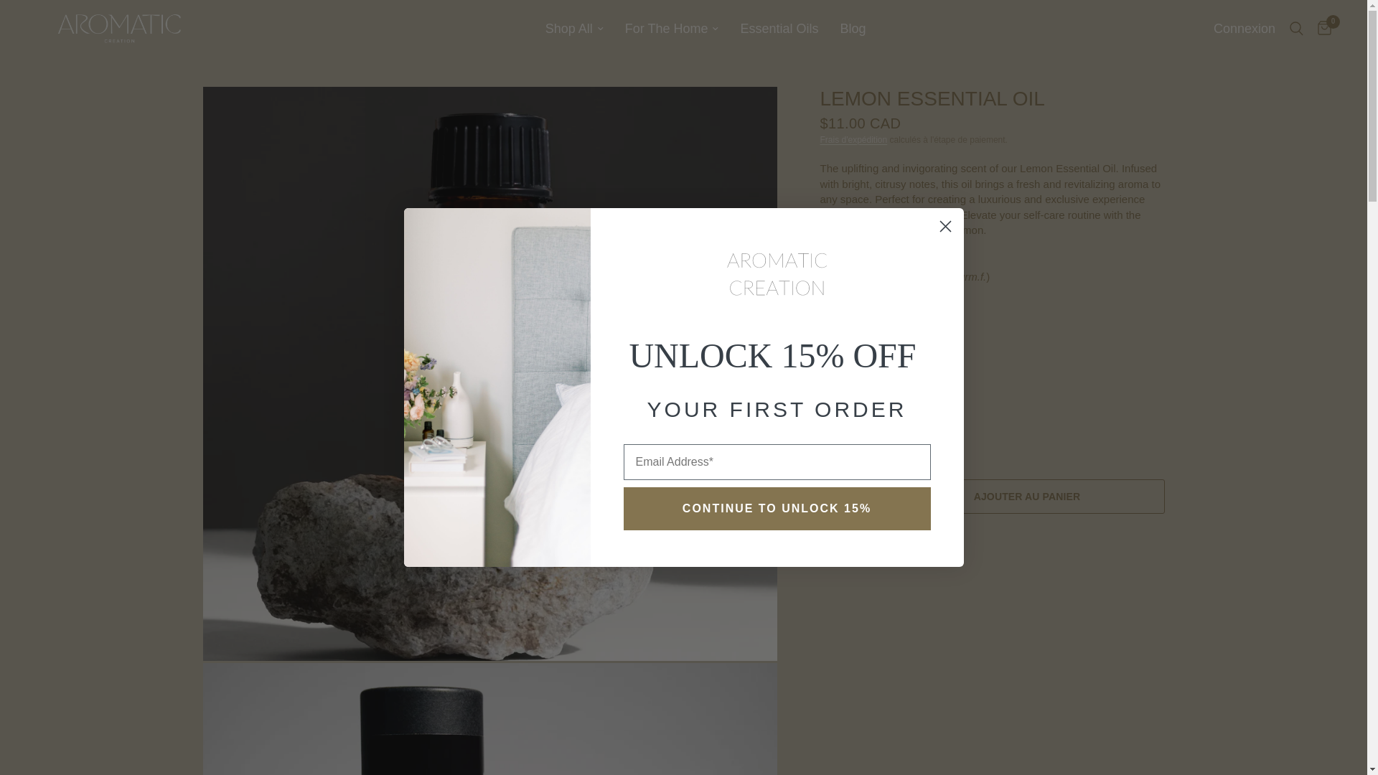 This screenshot has width=1378, height=775. Describe the element at coordinates (672, 29) in the screenshot. I see `For The Home` at that location.